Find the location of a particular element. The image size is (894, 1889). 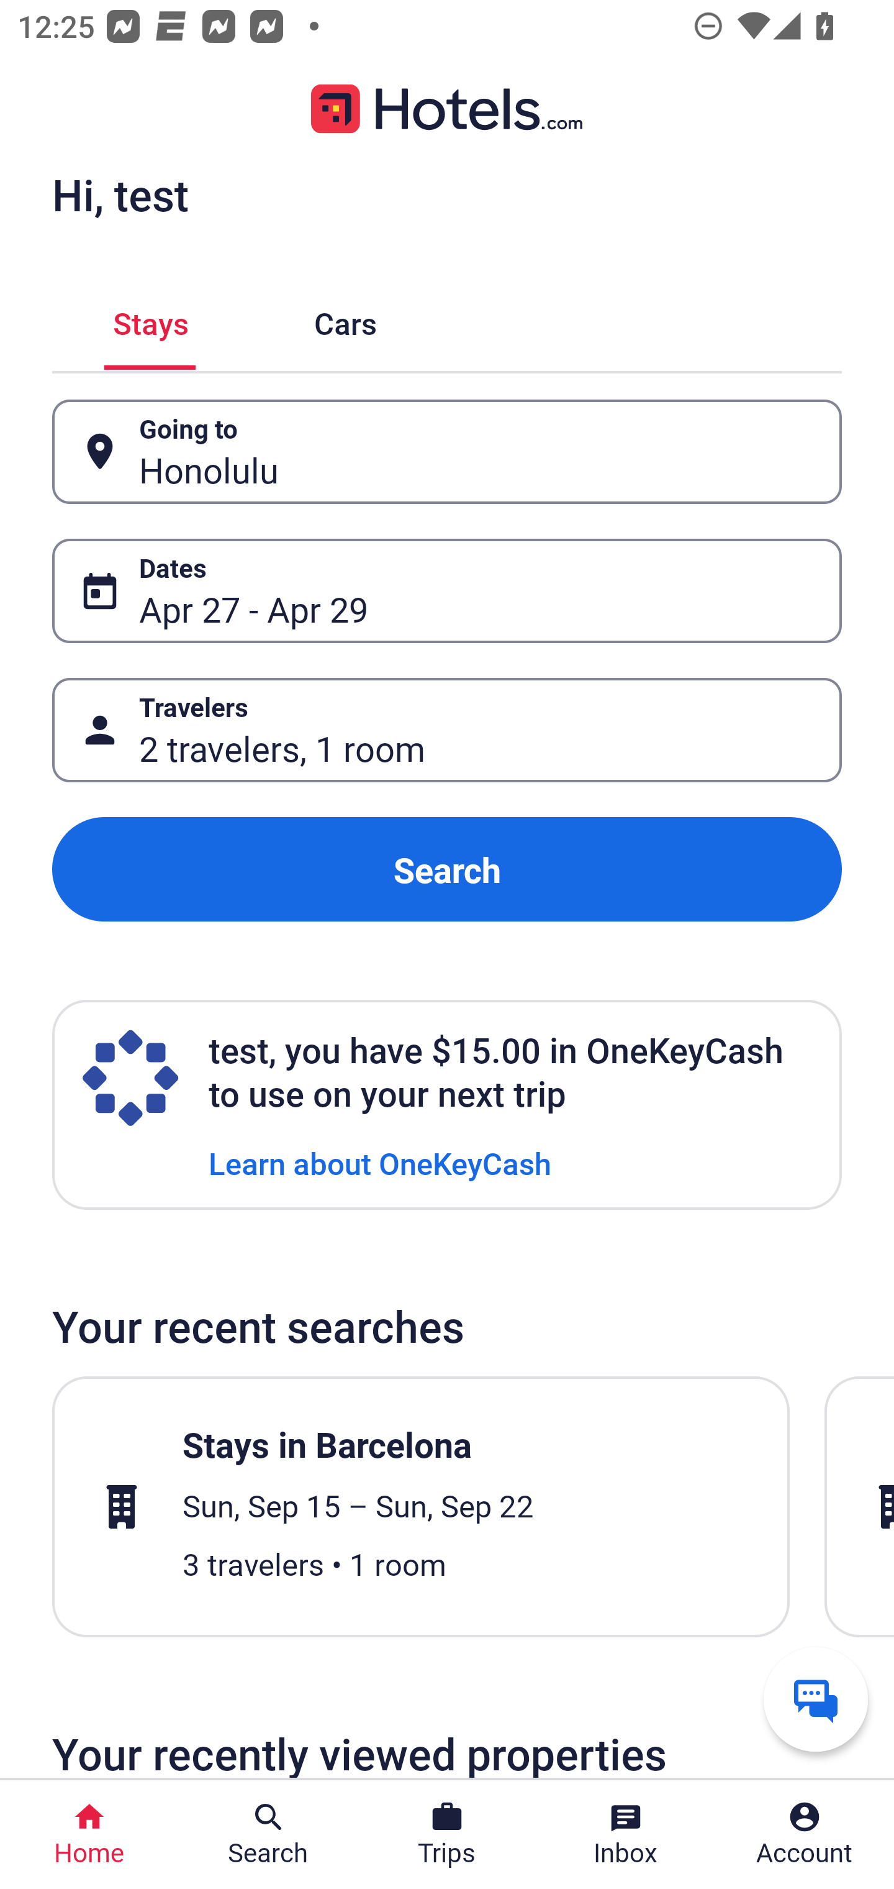

Get help from a virtual agent is located at coordinates (816, 1699).